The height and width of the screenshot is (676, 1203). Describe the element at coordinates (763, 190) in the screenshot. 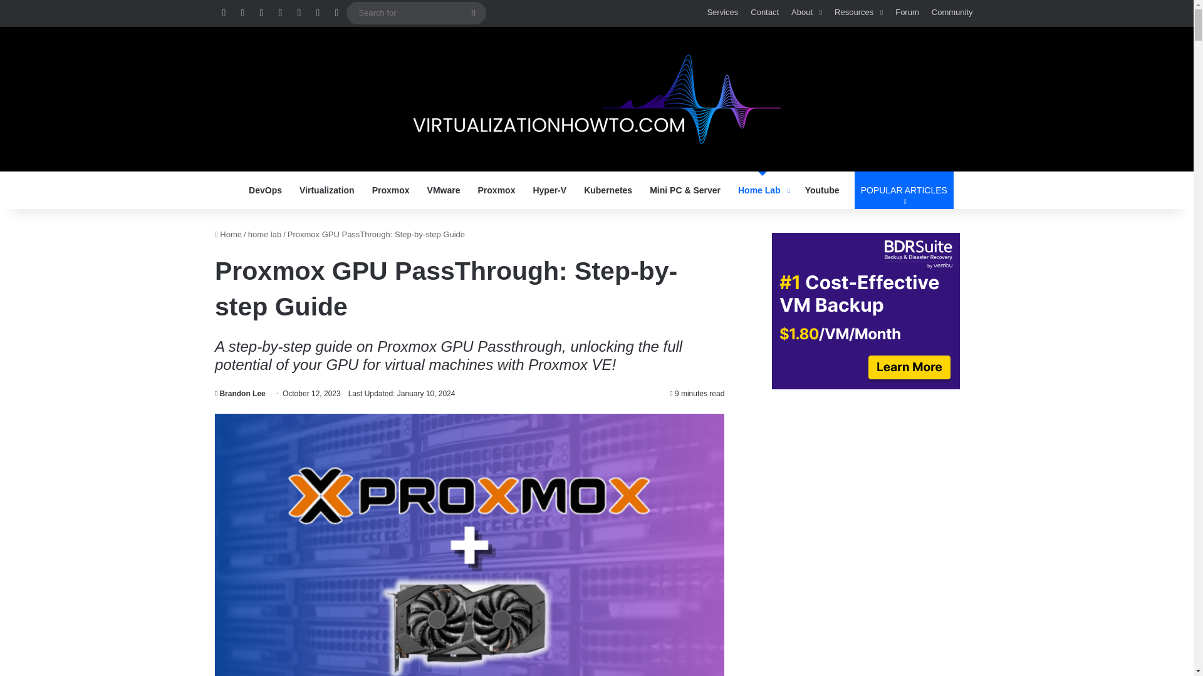

I see `Home Lab` at that location.